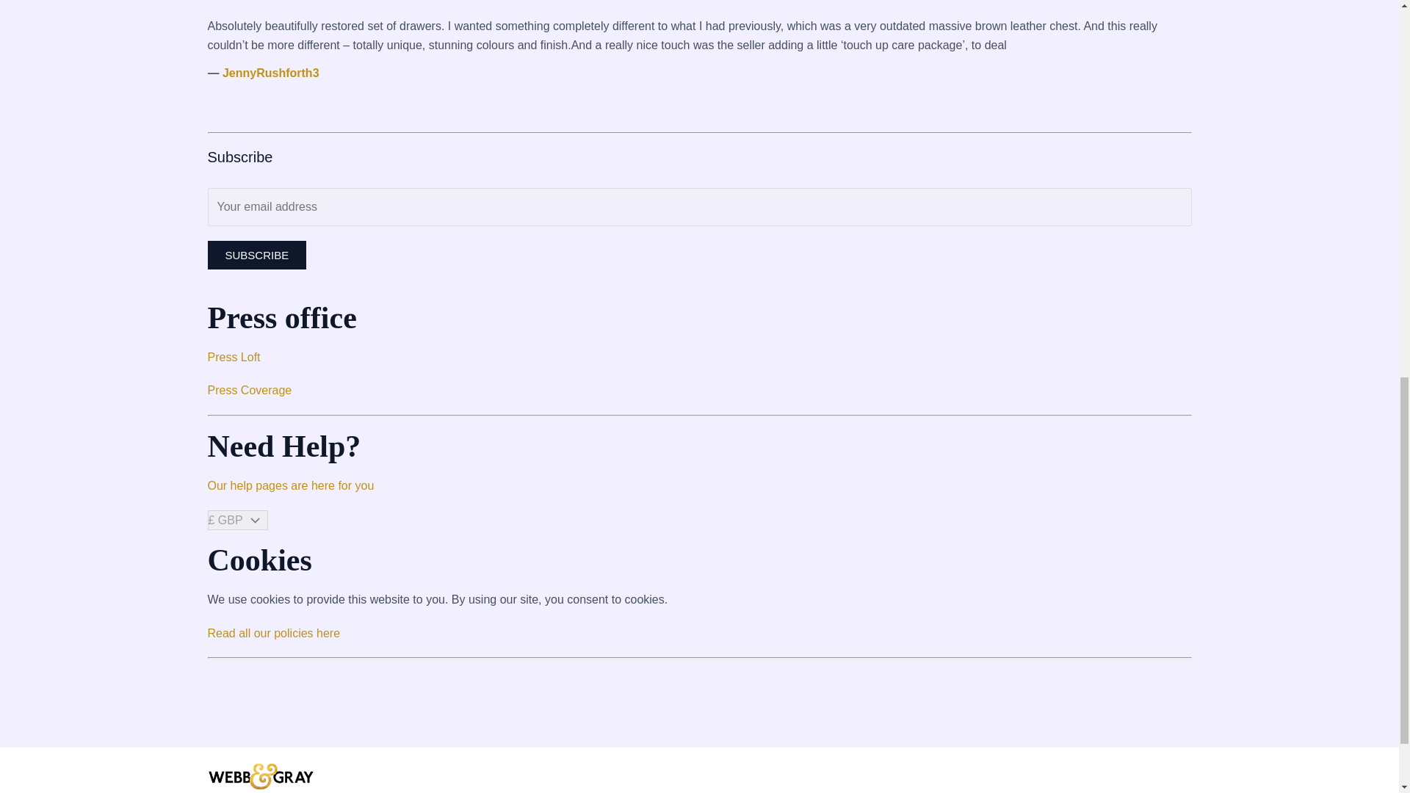 This screenshot has height=793, width=1410. I want to click on Read all our policies here, so click(273, 633).